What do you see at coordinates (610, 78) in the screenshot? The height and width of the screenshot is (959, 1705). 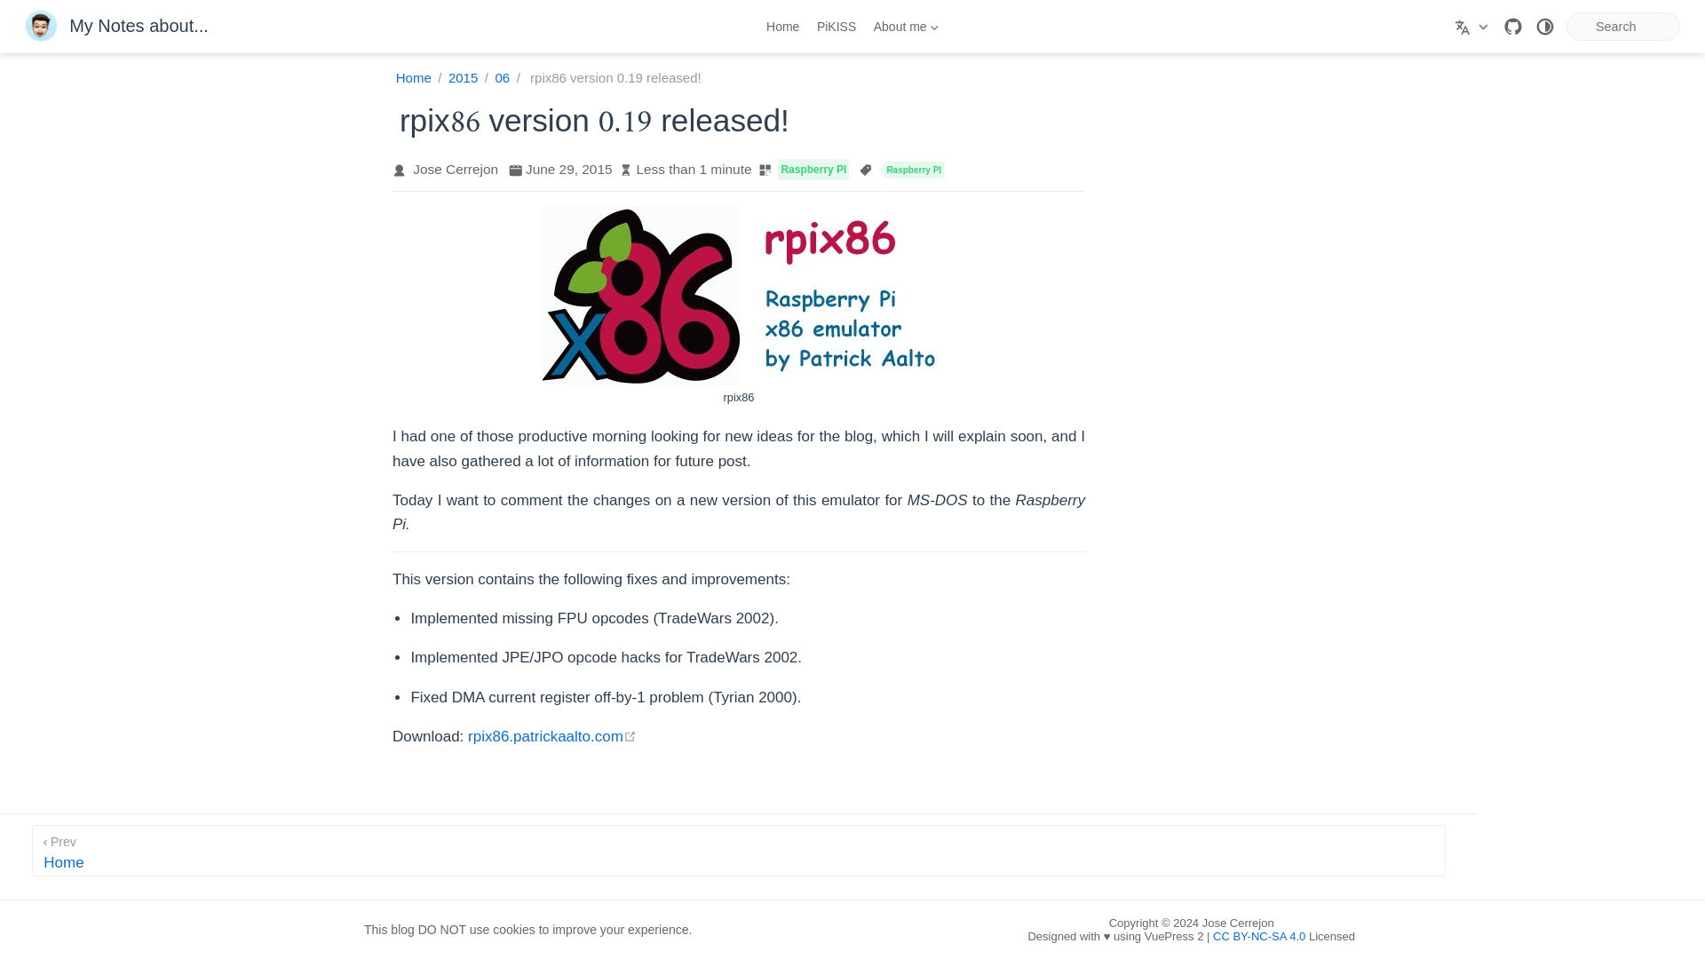 I see `rpix86 version 0.19 released!` at bounding box center [610, 78].